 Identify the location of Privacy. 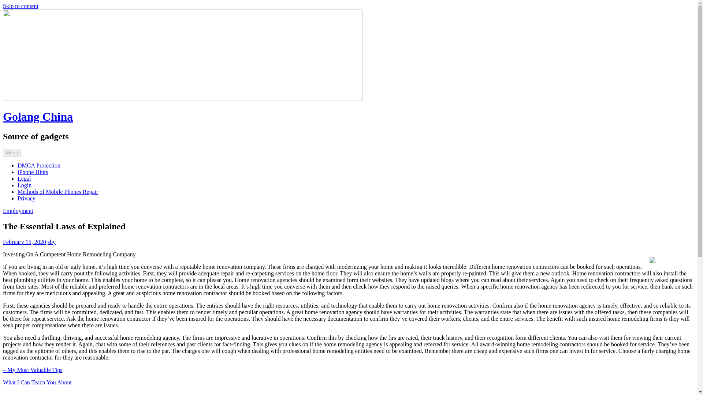
(26, 198).